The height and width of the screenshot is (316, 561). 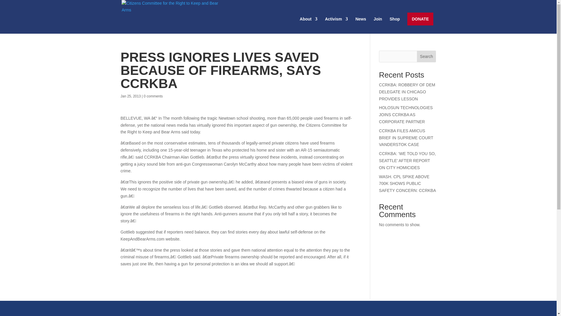 I want to click on 0 comments, so click(x=153, y=96).